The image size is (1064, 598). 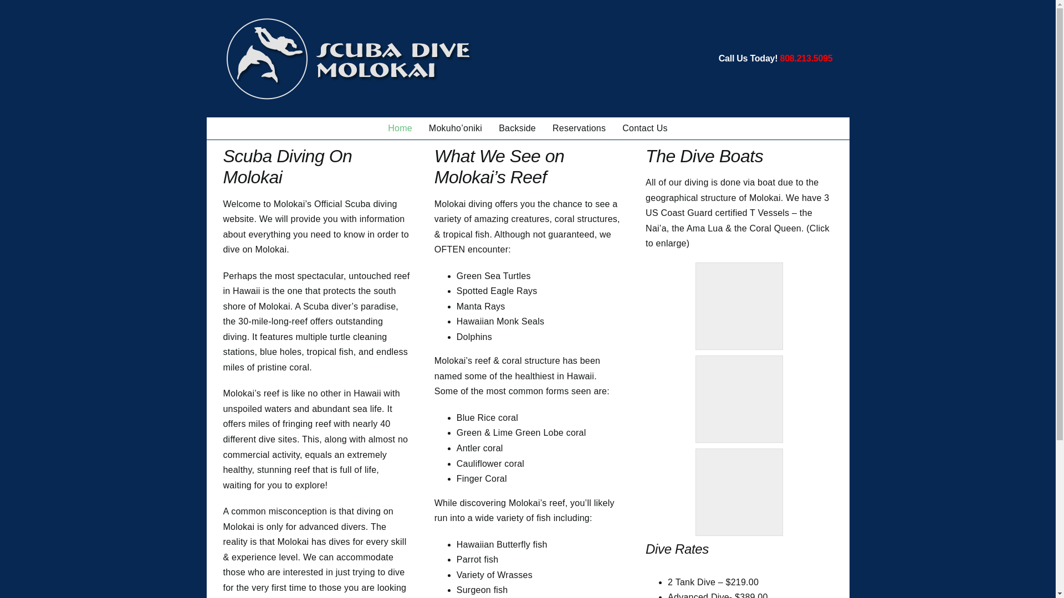 I want to click on 808.213.5095, so click(x=806, y=59).